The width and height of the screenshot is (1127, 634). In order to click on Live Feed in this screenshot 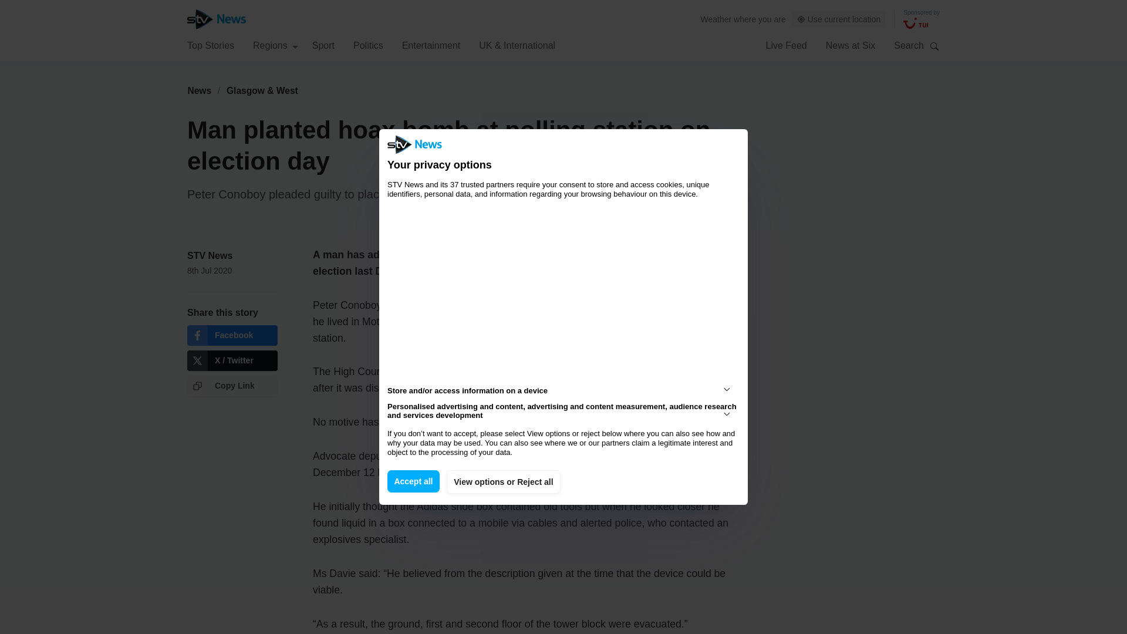, I will do `click(785, 45)`.